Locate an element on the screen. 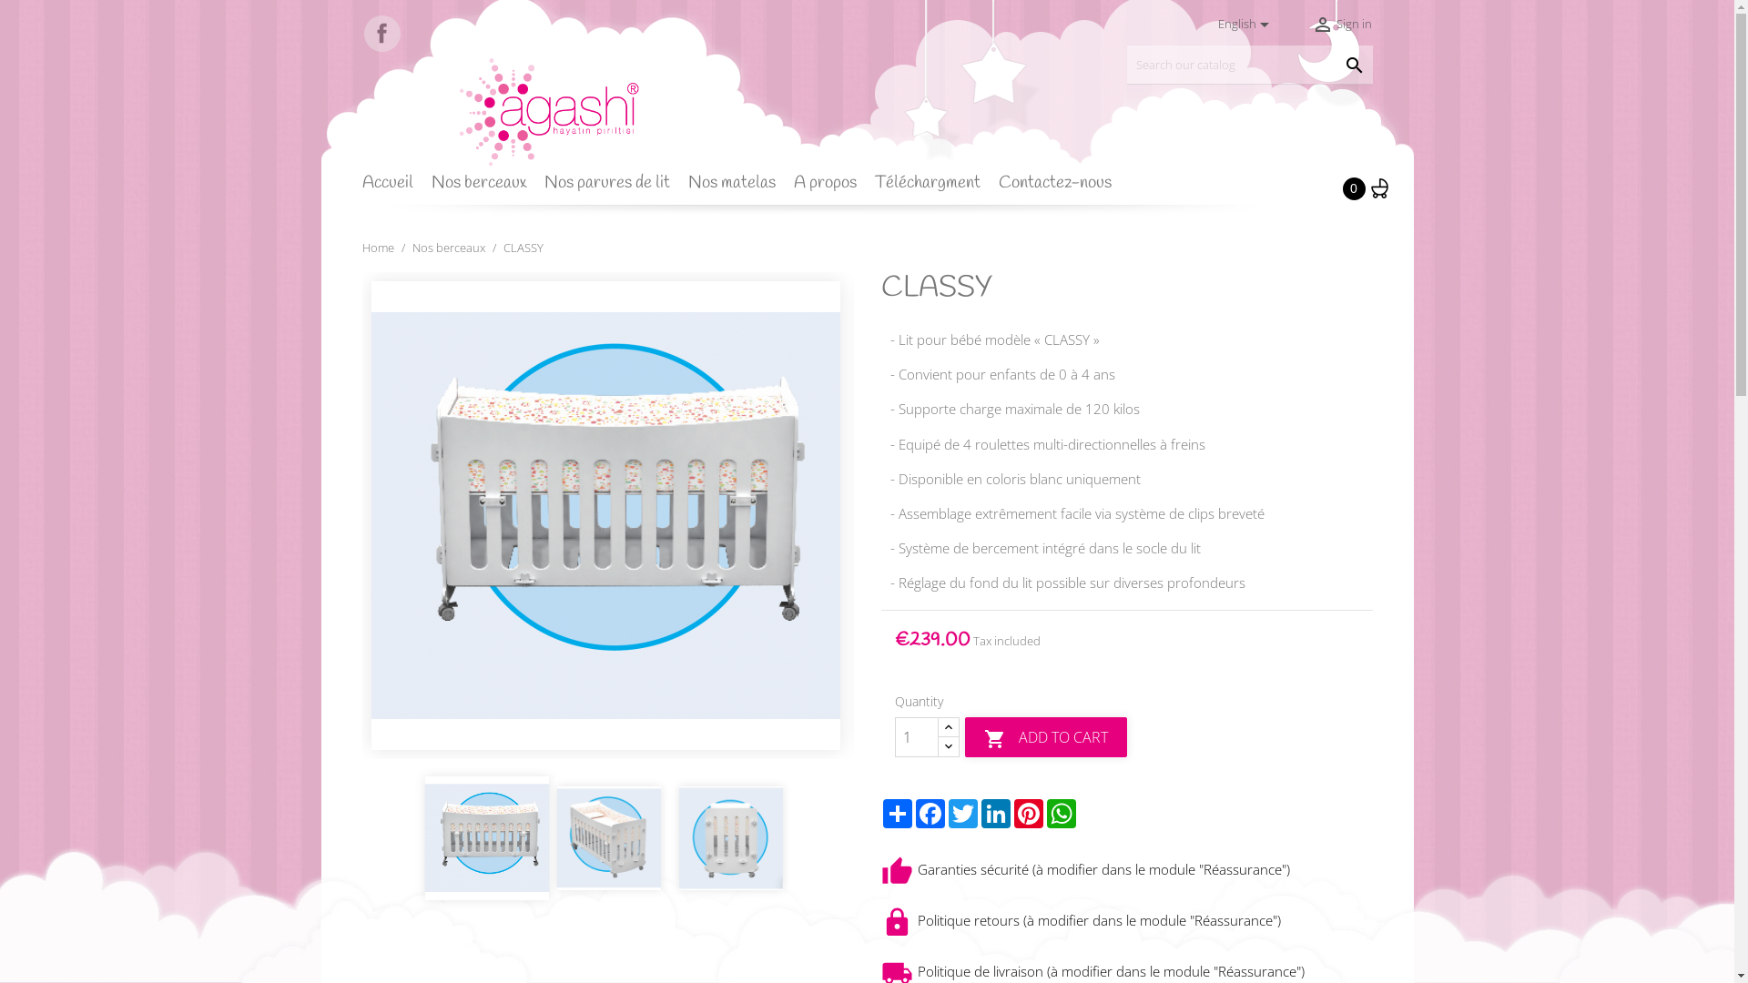  Nos berceaux is located at coordinates (486, 189).